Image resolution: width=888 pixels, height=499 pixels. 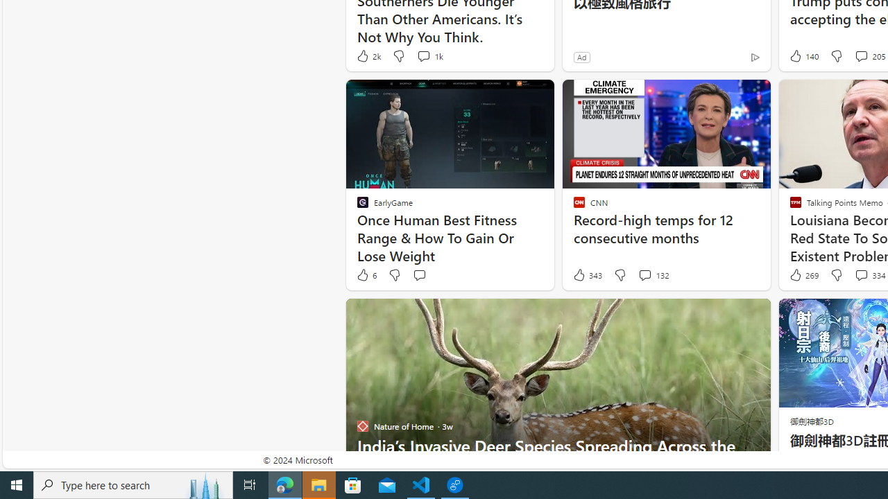 What do you see at coordinates (654, 275) in the screenshot?
I see `View comments 132 Comment` at bounding box center [654, 275].